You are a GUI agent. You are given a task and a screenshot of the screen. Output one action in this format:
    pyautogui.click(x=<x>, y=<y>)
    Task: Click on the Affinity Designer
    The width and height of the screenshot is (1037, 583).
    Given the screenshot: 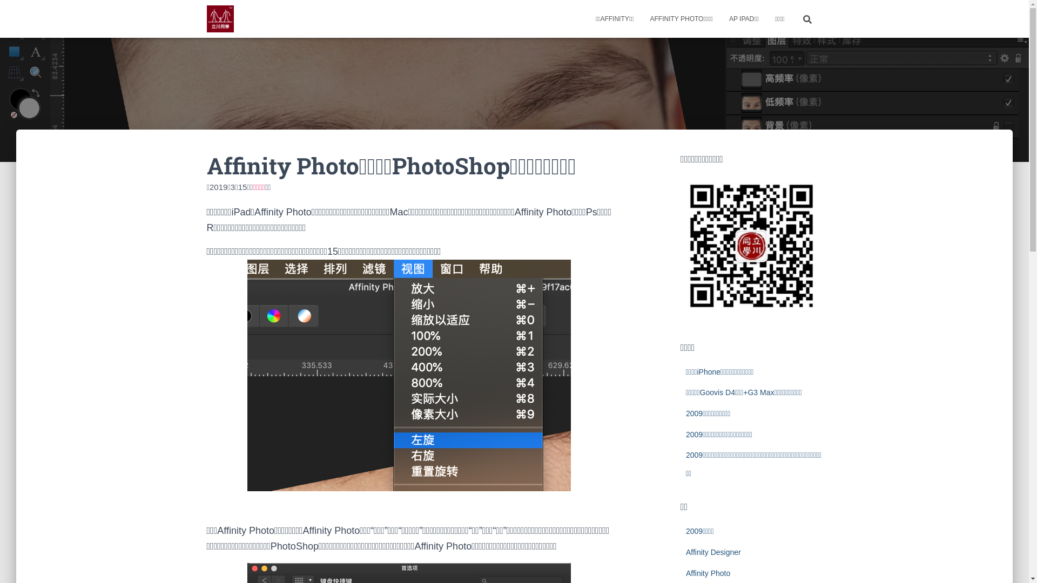 What is the action you would take?
    pyautogui.click(x=713, y=552)
    